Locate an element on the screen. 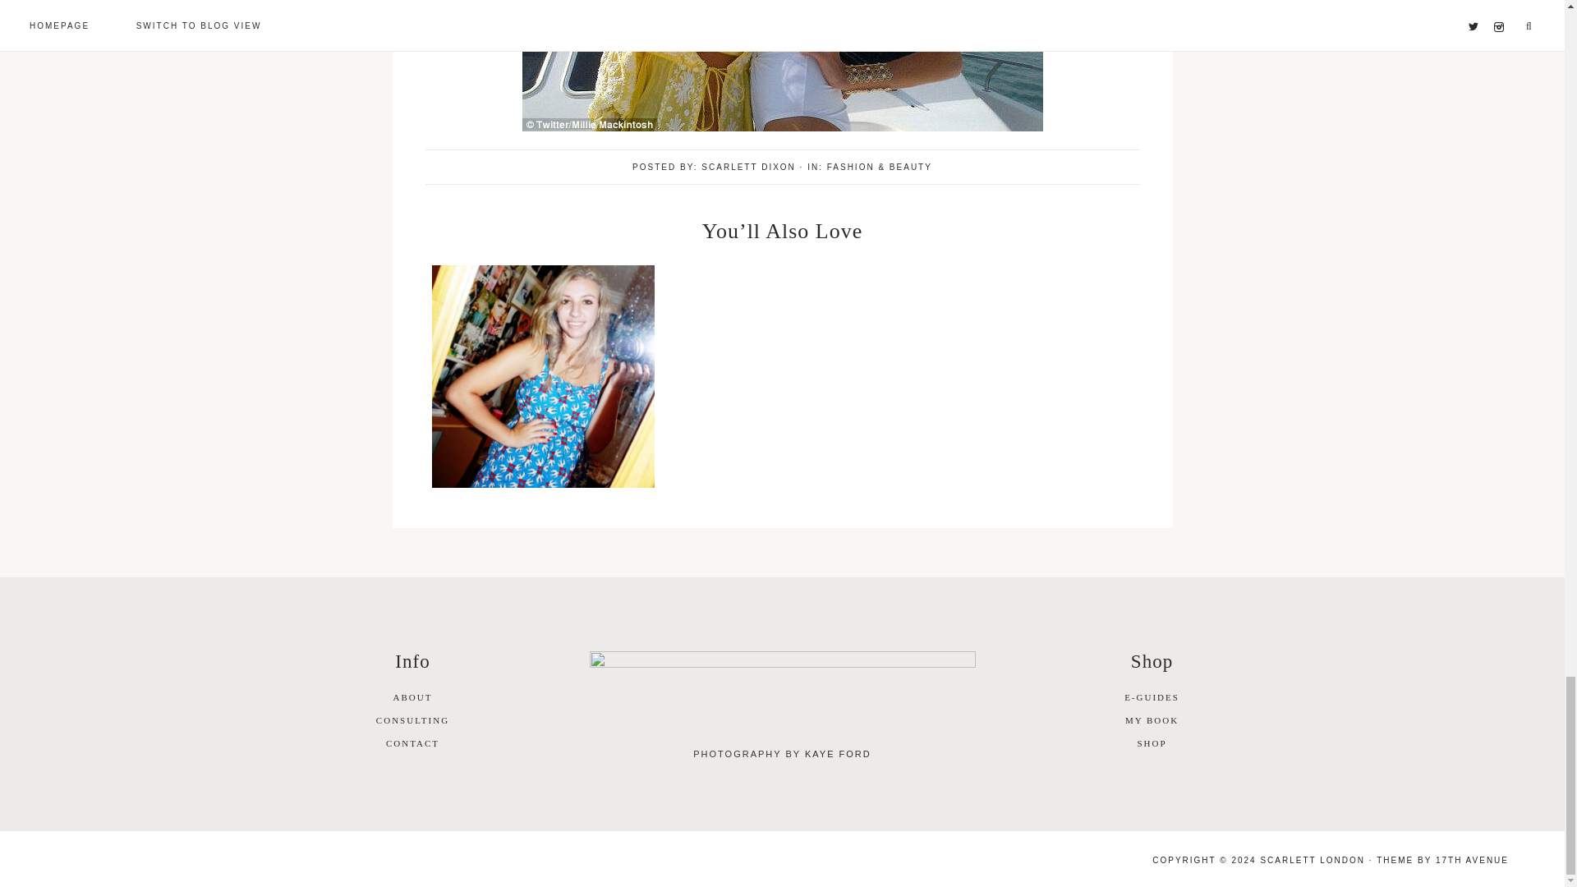  ABOUT is located at coordinates (412, 697).